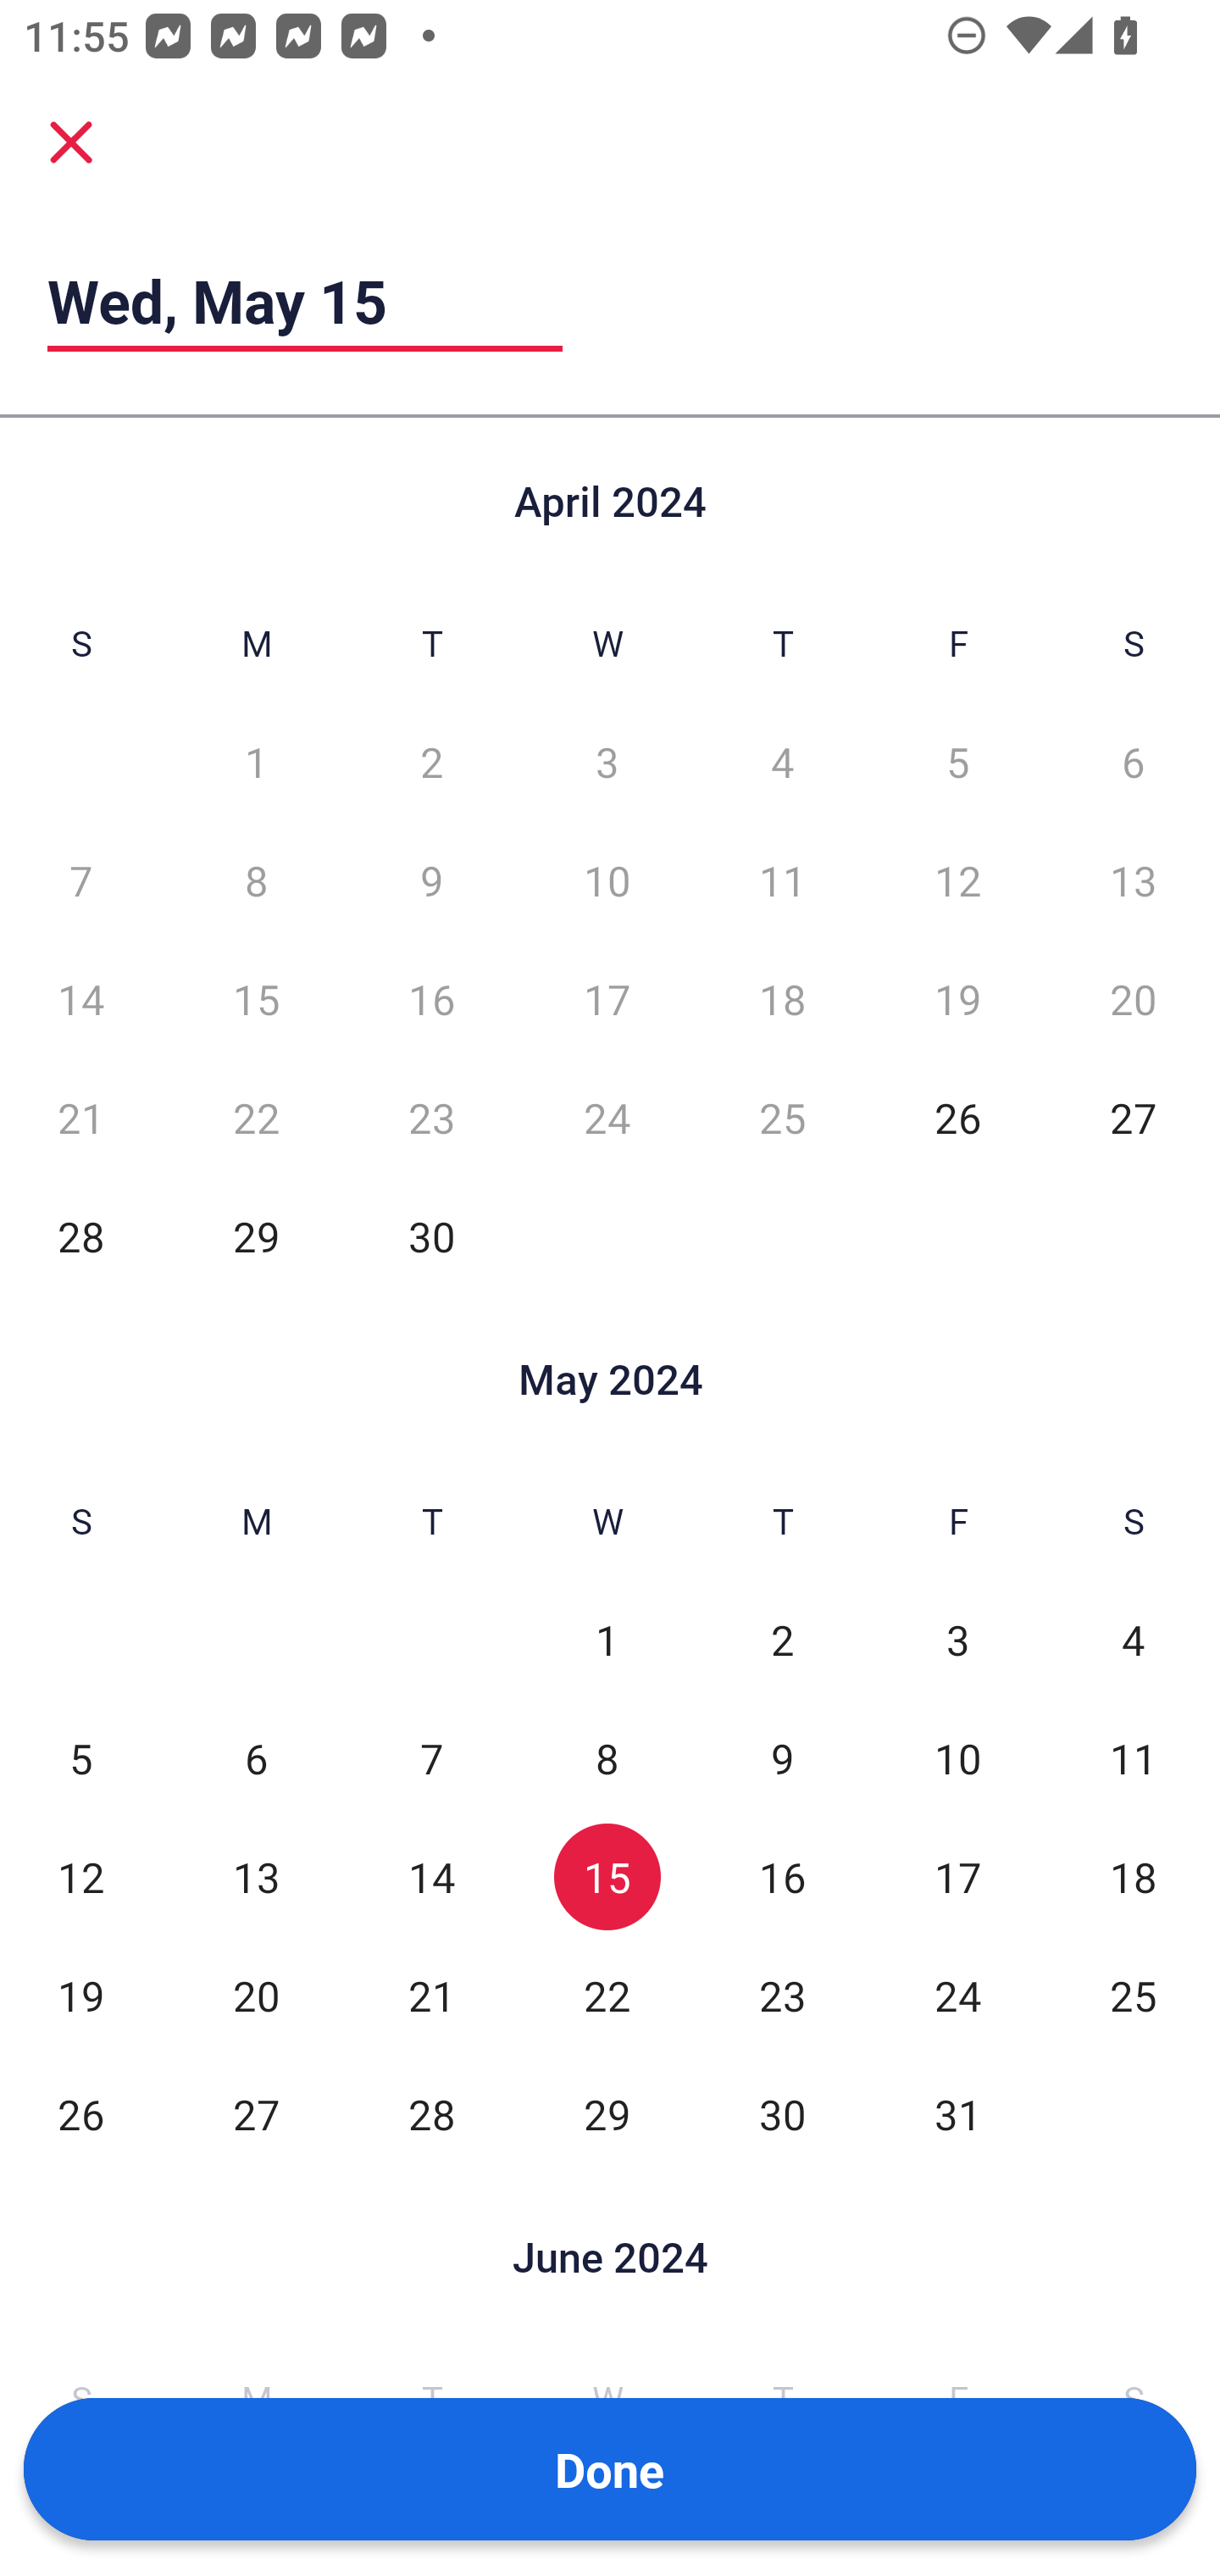  Describe the element at coordinates (782, 1878) in the screenshot. I see `16 Thu, May 16, Not Selected` at that location.